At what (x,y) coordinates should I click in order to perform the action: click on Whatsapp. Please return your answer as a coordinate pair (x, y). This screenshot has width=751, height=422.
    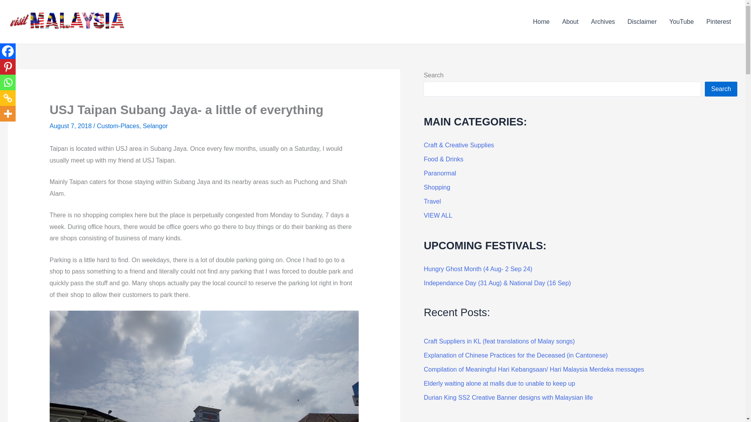
    Looking at the image, I should click on (8, 82).